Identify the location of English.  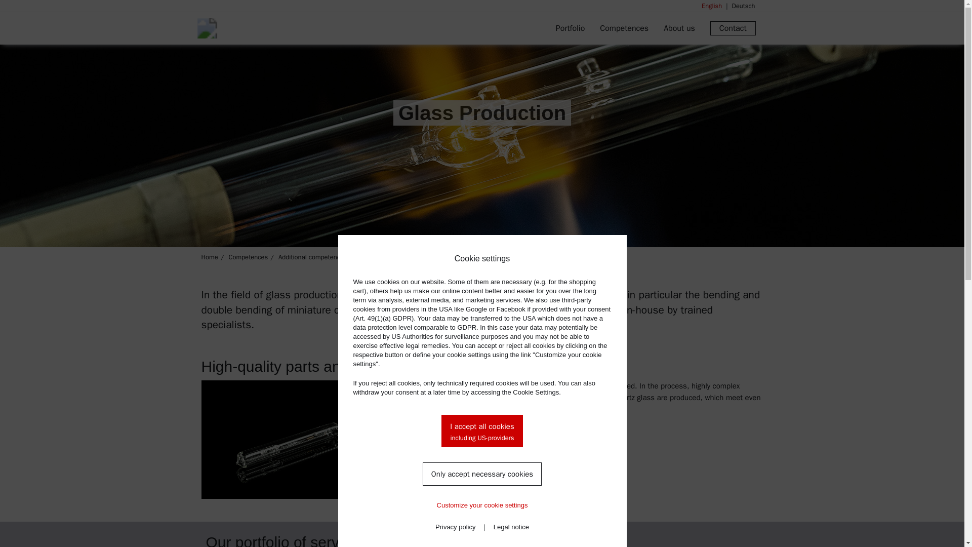
(712, 6).